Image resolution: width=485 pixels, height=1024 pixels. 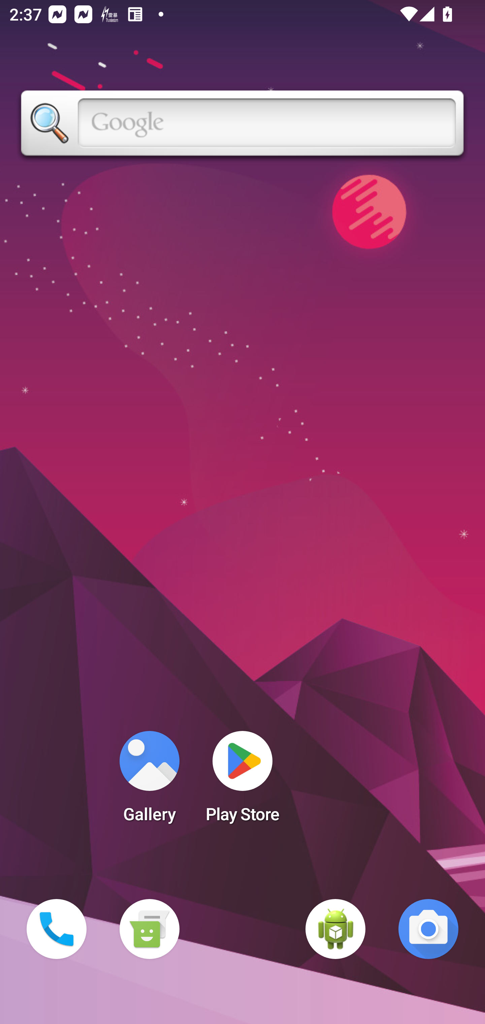 I want to click on Phone, so click(x=57, y=929).